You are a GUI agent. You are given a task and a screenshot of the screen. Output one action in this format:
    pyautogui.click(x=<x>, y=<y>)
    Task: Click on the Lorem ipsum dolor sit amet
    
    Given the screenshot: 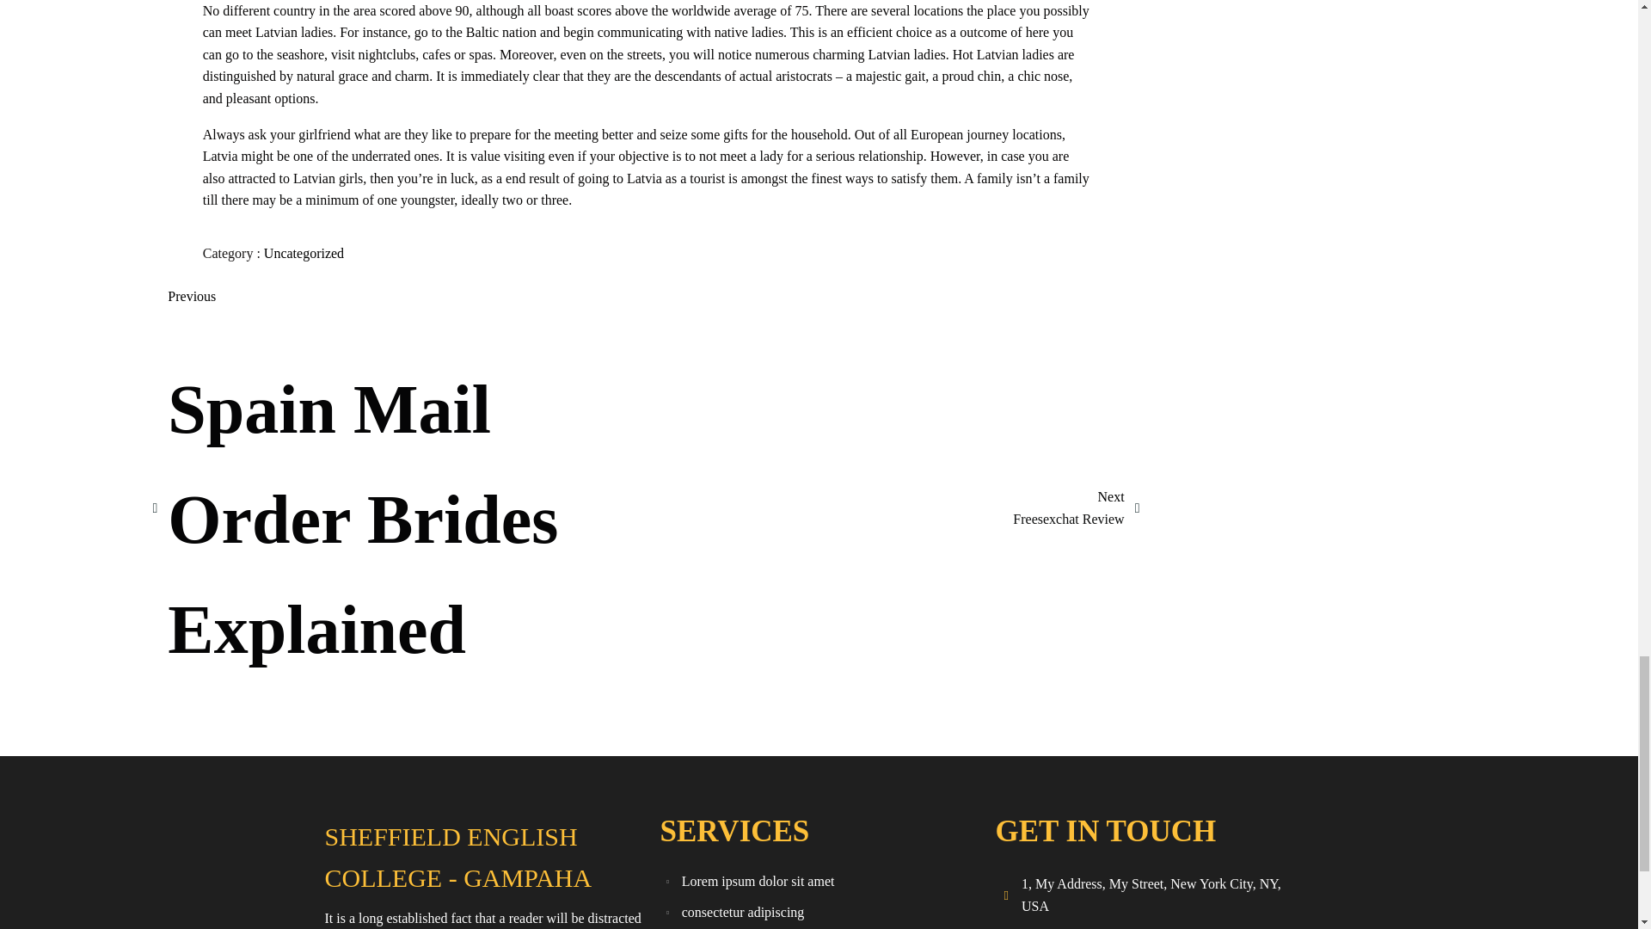 What is the action you would take?
    pyautogui.click(x=819, y=881)
    